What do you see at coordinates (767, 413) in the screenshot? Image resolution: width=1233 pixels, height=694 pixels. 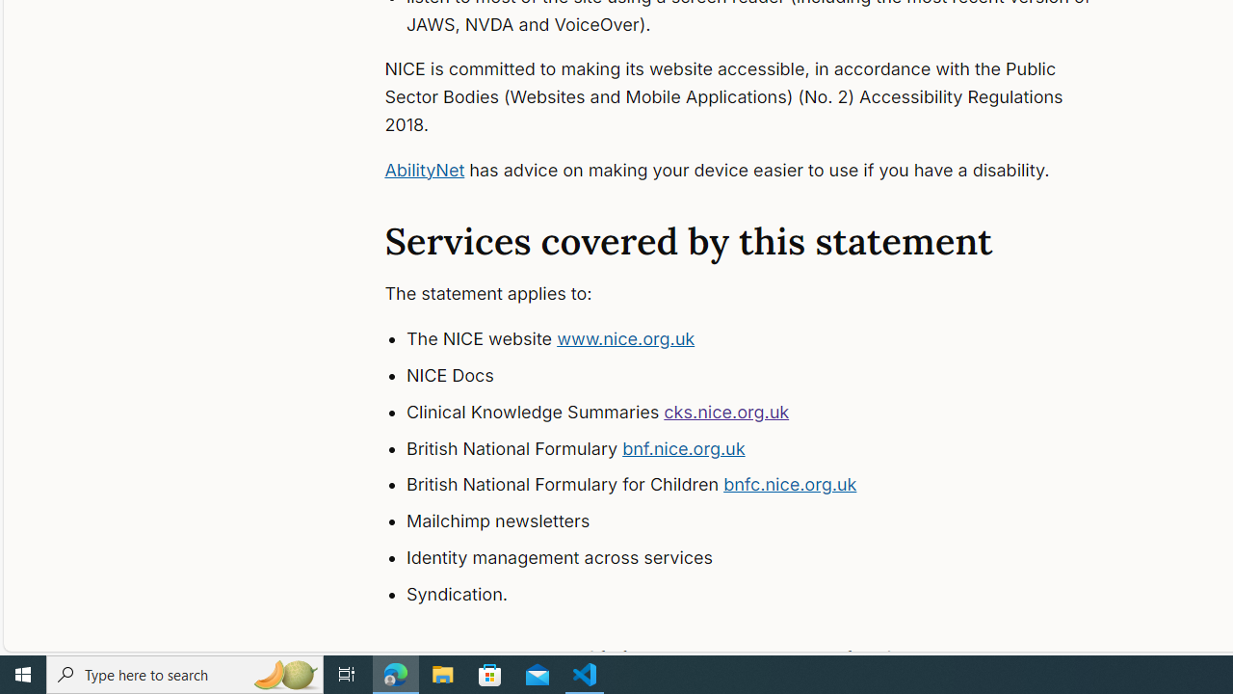 I see `Clinical Knowledge Summaries cks.nice.org.uk` at bounding box center [767, 413].